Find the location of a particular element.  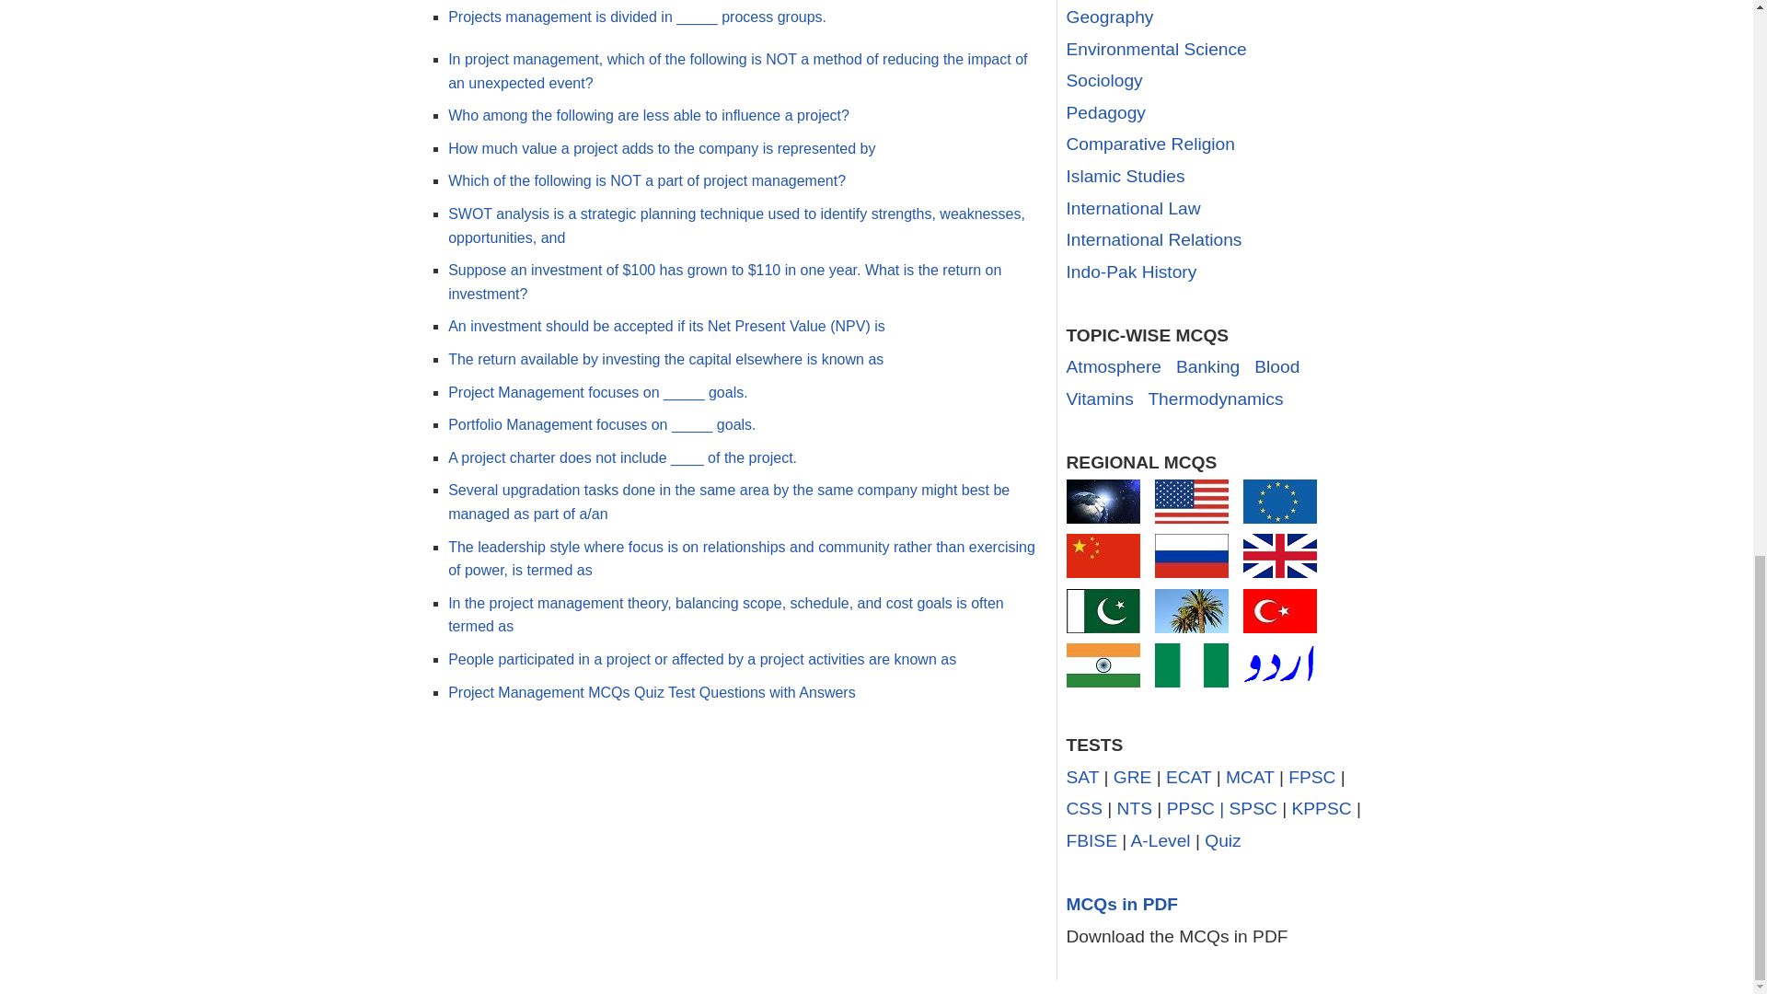

Which of the following is NOT a part of project management? is located at coordinates (647, 180).